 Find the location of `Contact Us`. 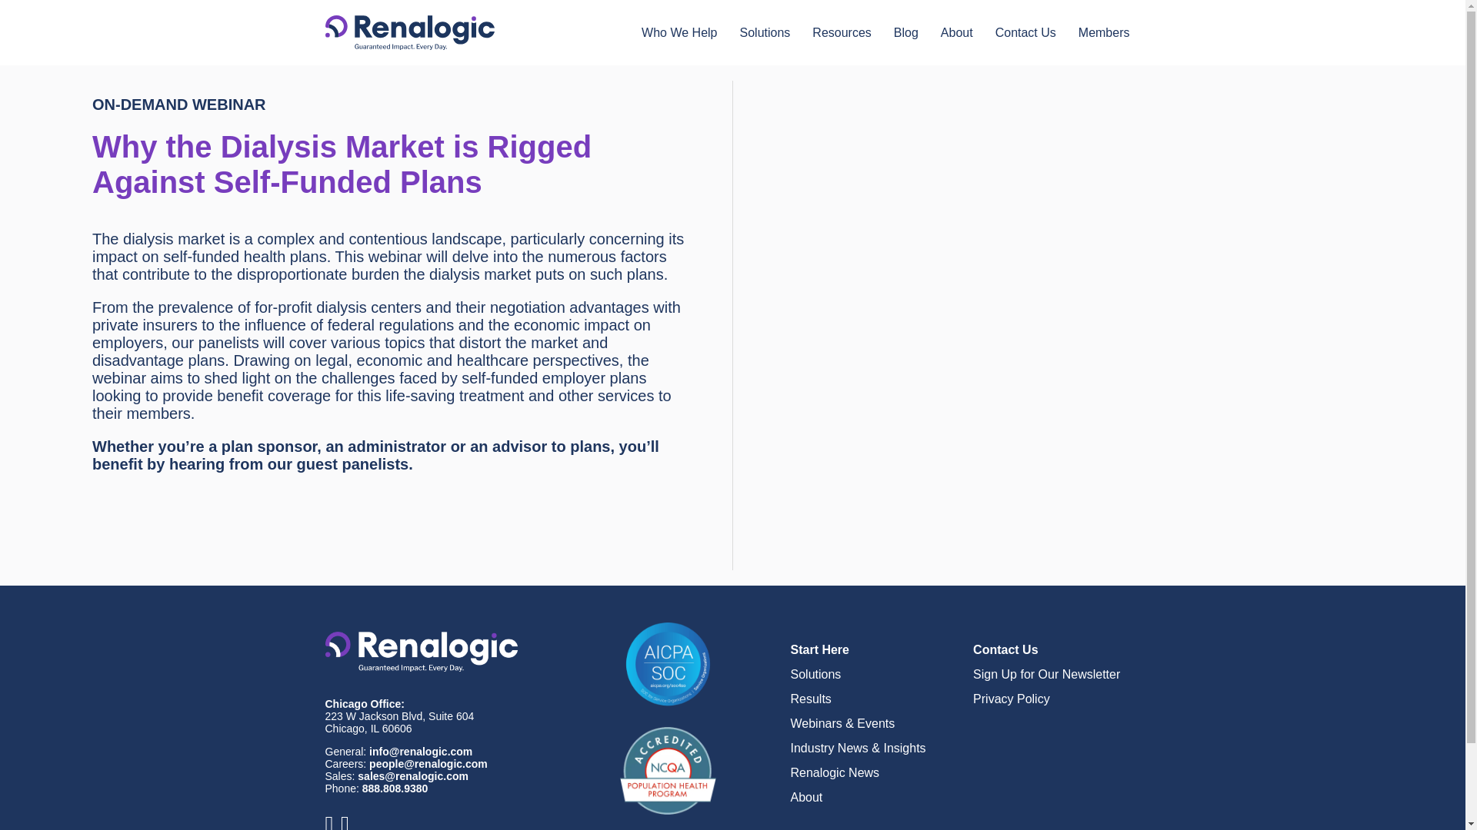

Contact Us is located at coordinates (1025, 32).